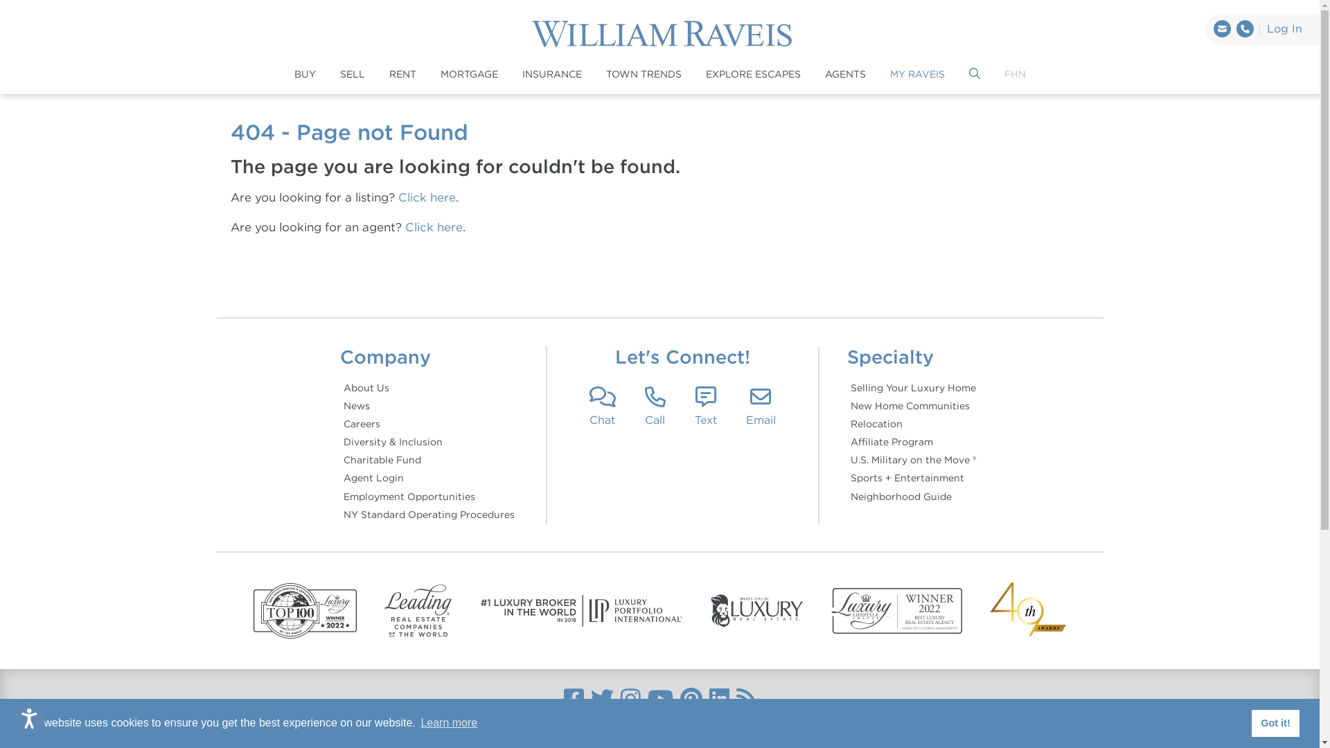 Image resolution: width=1330 pixels, height=748 pixels. I want to click on About Us, so click(428, 388).